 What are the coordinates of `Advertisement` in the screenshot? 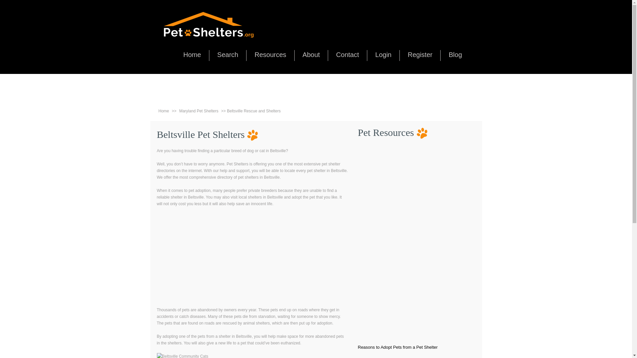 It's located at (252, 260).